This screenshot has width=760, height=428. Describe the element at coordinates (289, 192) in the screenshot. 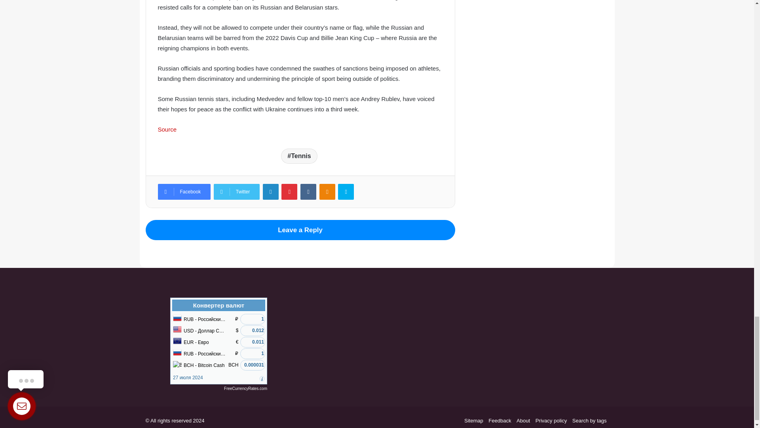

I see `Pinterest` at that location.